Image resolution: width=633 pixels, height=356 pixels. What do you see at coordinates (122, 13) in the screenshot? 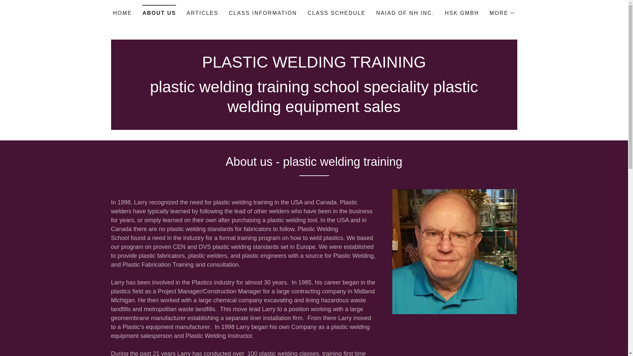
I see `HOME` at bounding box center [122, 13].